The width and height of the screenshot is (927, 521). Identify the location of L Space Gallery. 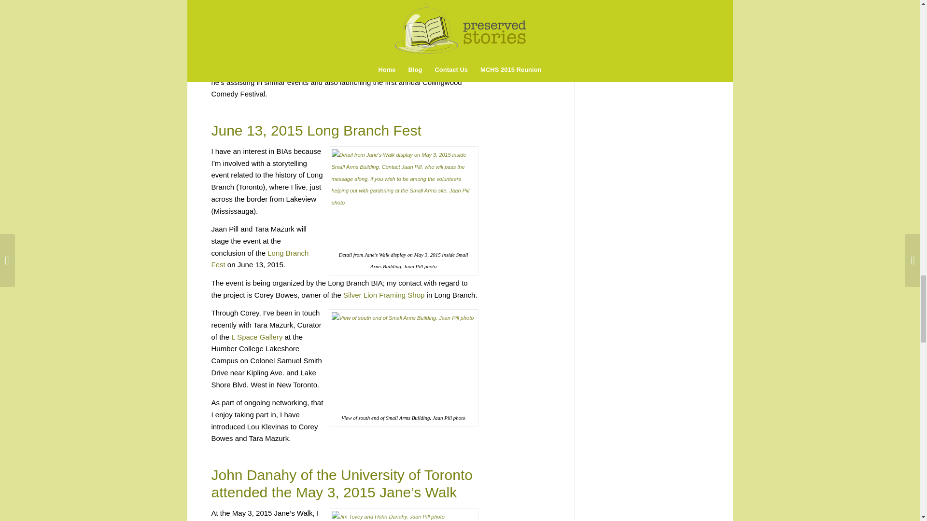
(257, 337).